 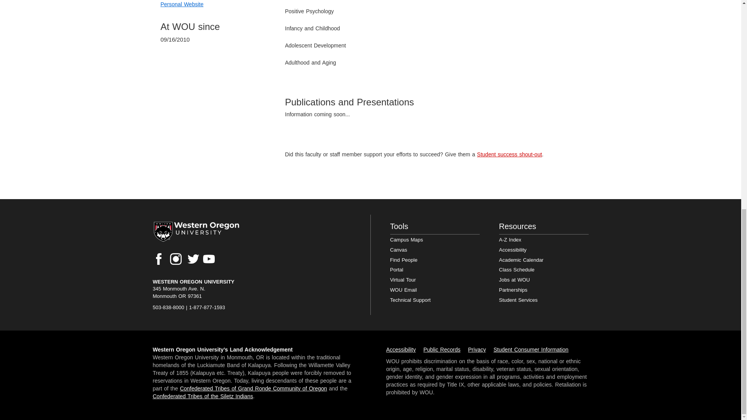 What do you see at coordinates (209, 259) in the screenshot?
I see `YouTube` at bounding box center [209, 259].